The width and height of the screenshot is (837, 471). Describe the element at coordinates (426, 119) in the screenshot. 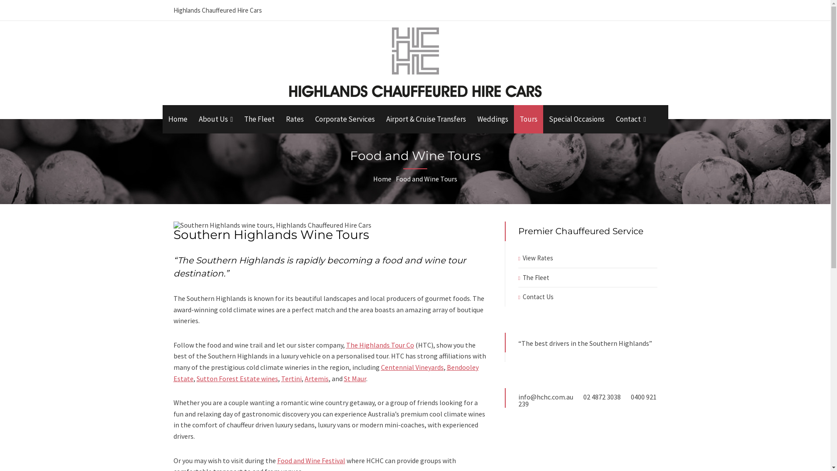

I see `Airport & Cruise Transfers` at that location.